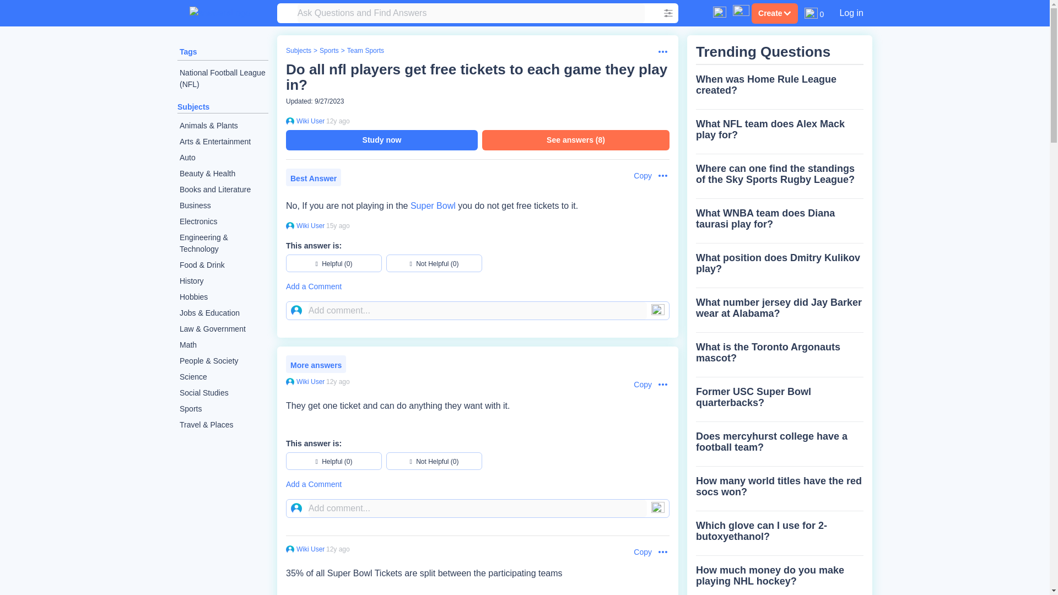 The height and width of the screenshot is (595, 1058). What do you see at coordinates (309, 121) in the screenshot?
I see `Wiki User` at bounding box center [309, 121].